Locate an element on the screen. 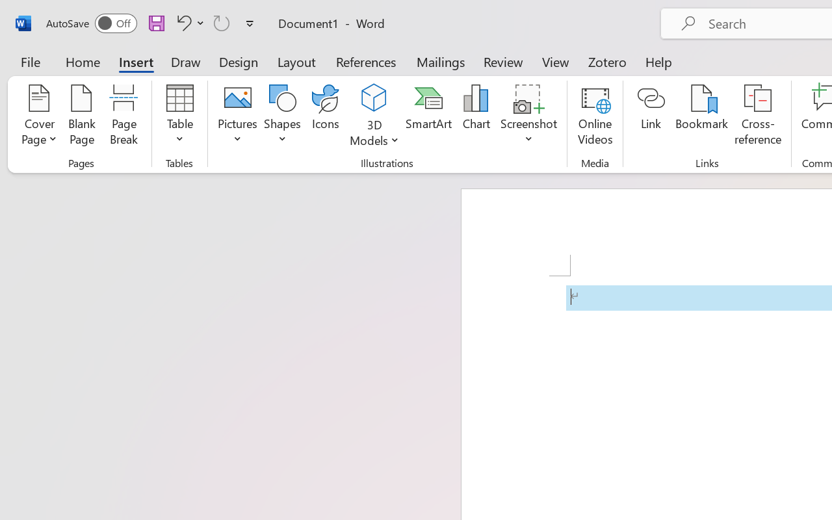  Can't Repeat is located at coordinates (222, 23).